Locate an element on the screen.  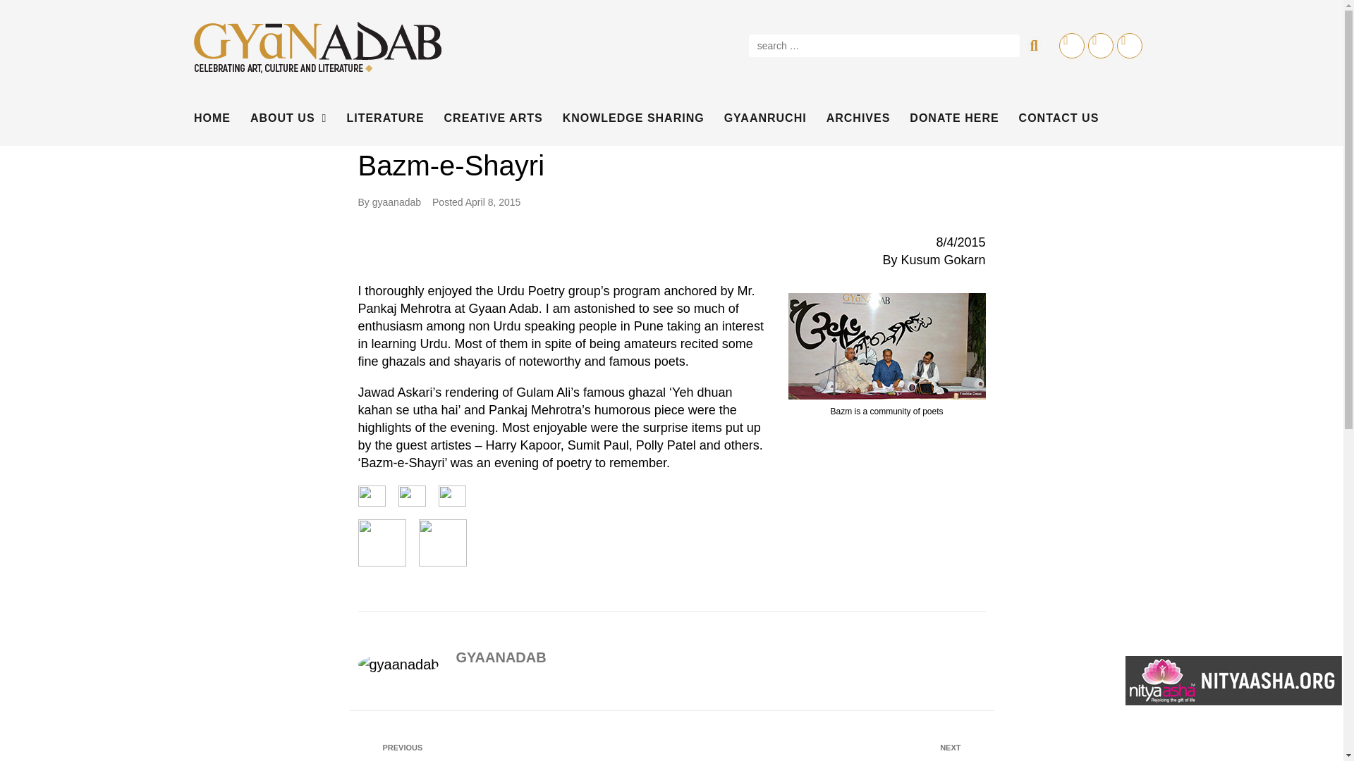
CREATIVE ARTS is located at coordinates (493, 118).